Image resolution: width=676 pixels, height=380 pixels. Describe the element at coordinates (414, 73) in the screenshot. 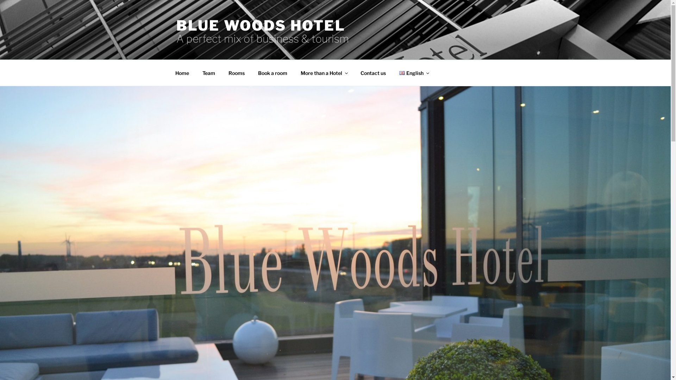

I see `English` at that location.